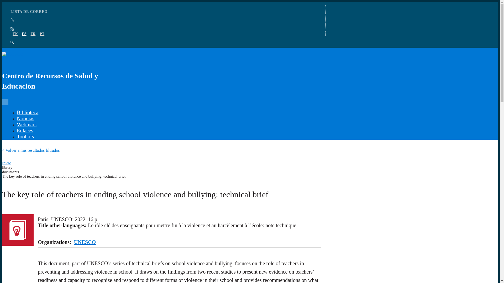  Describe the element at coordinates (15, 34) in the screenshot. I see `EN` at that location.